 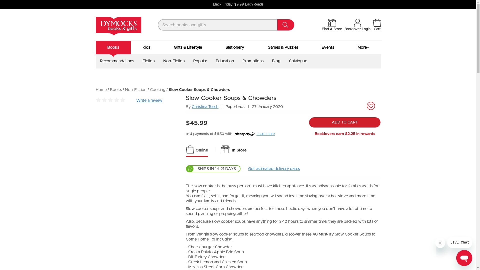 I want to click on Books, so click(x=113, y=47).